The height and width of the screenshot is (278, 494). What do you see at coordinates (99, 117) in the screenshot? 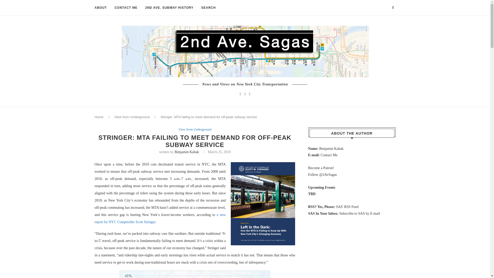
I see `Home` at bounding box center [99, 117].